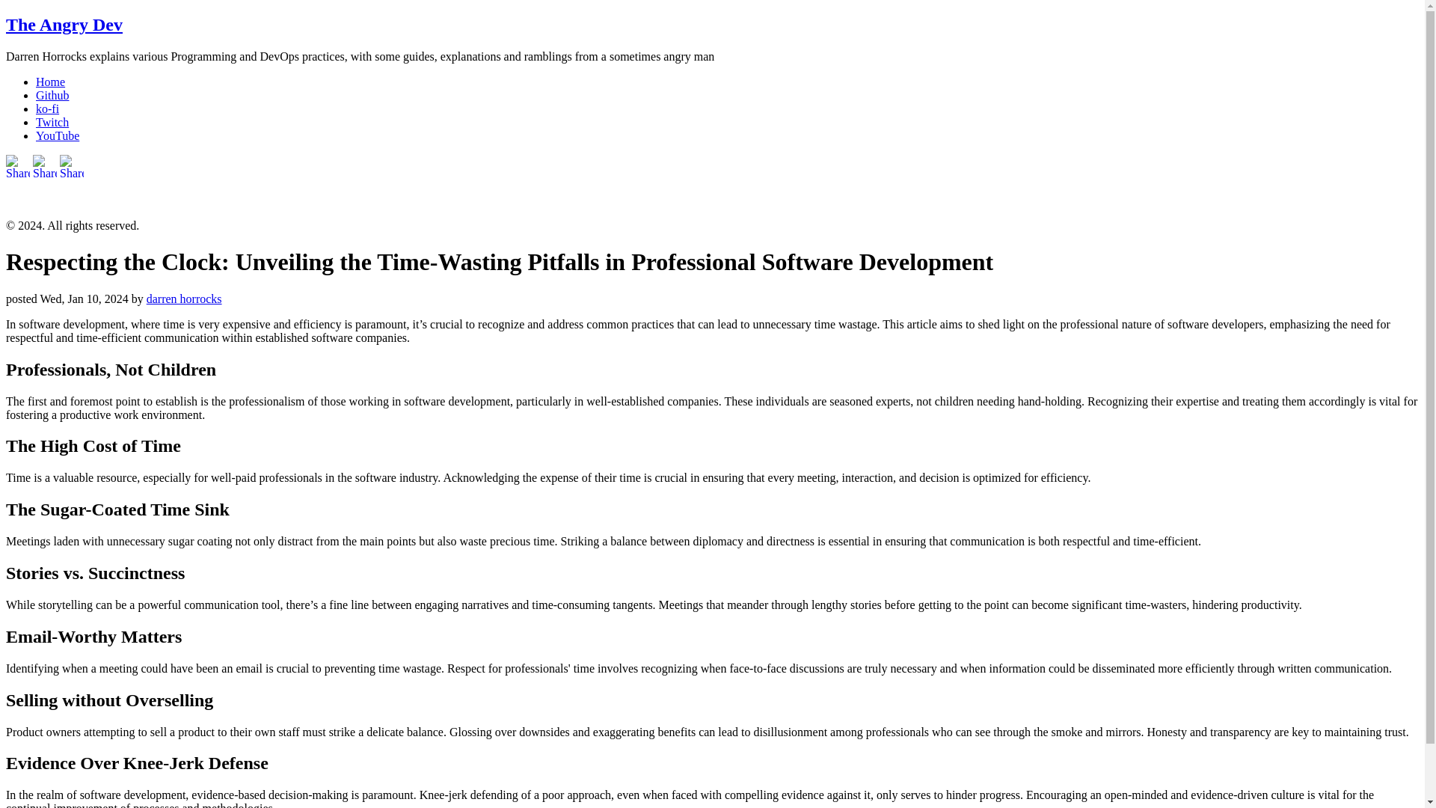  Describe the element at coordinates (47, 109) in the screenshot. I see `ko-fi` at that location.